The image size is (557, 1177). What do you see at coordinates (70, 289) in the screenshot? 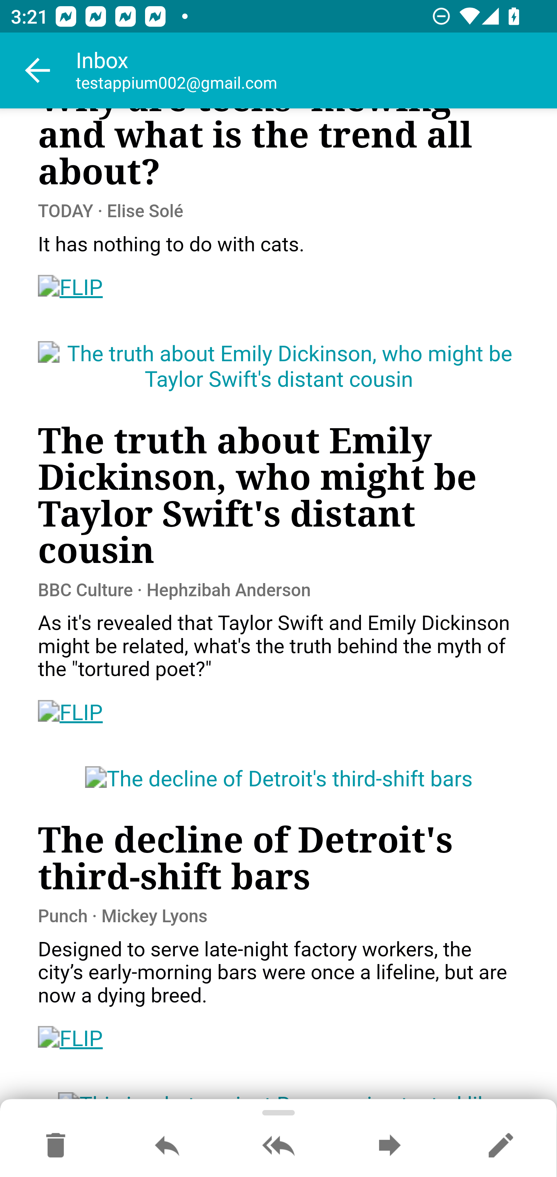
I see `FLIP` at bounding box center [70, 289].